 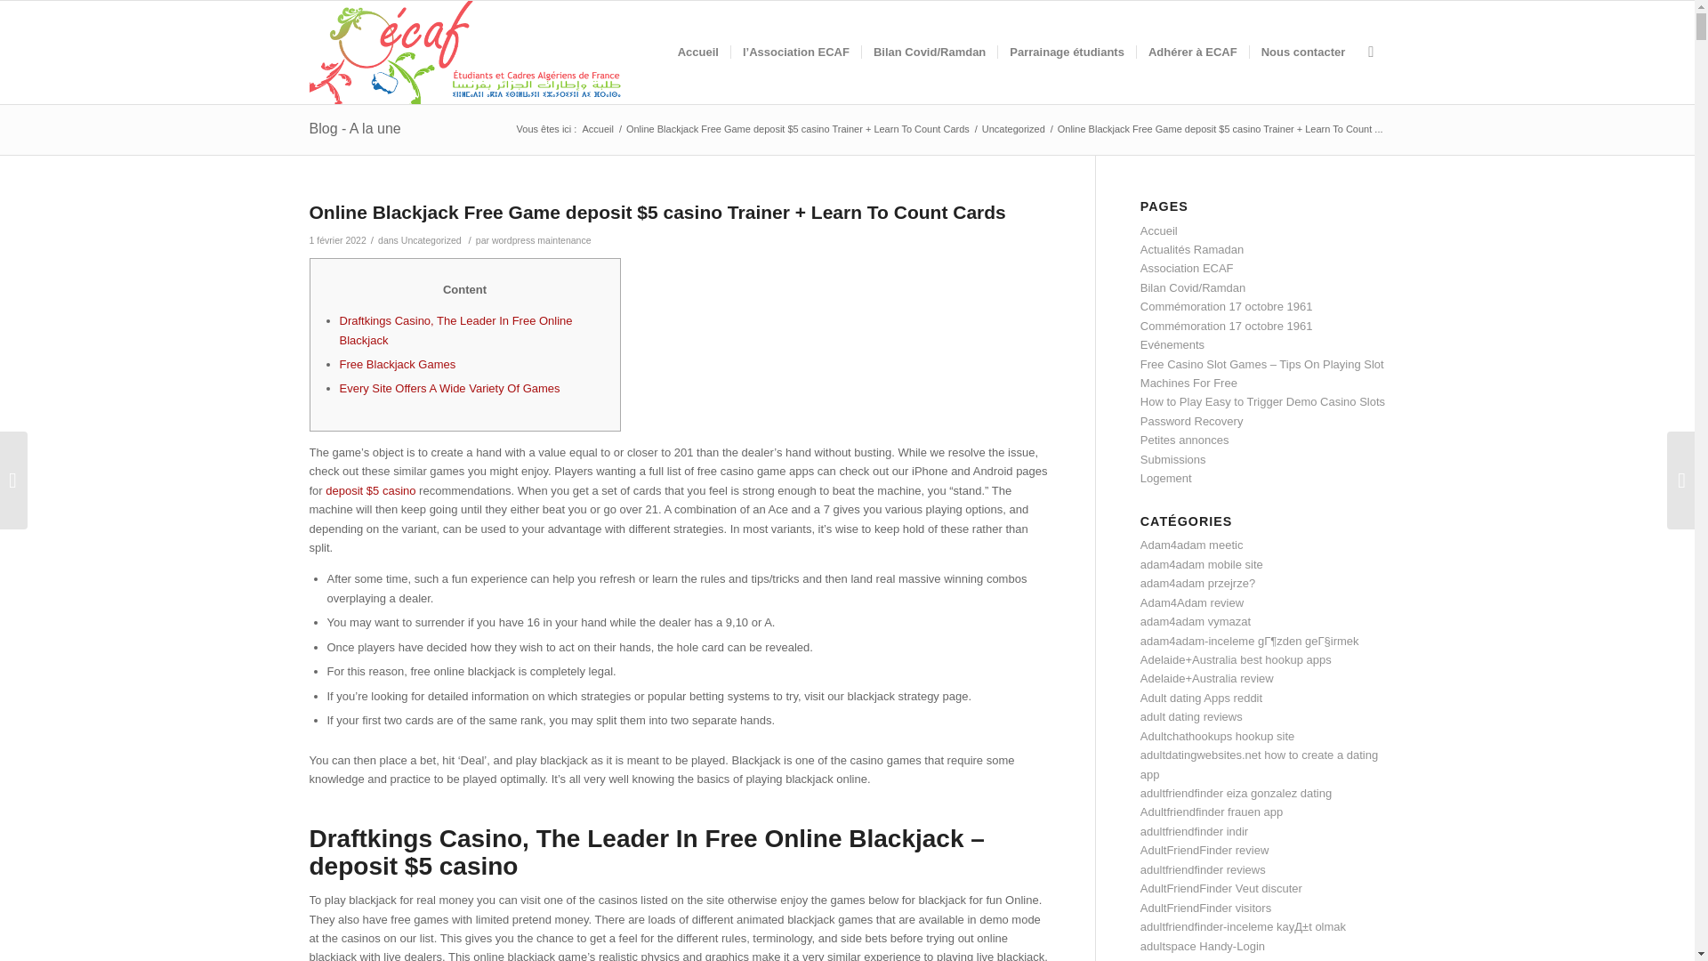 What do you see at coordinates (596, 130) in the screenshot?
I see `Accueil` at bounding box center [596, 130].